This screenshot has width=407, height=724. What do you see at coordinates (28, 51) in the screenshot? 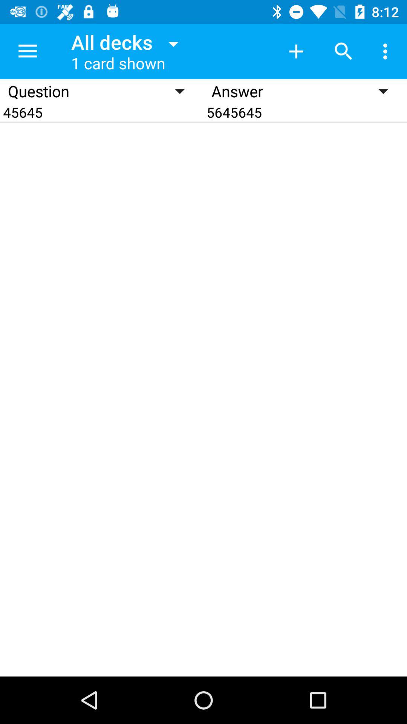
I see `choose item above the question item` at bounding box center [28, 51].